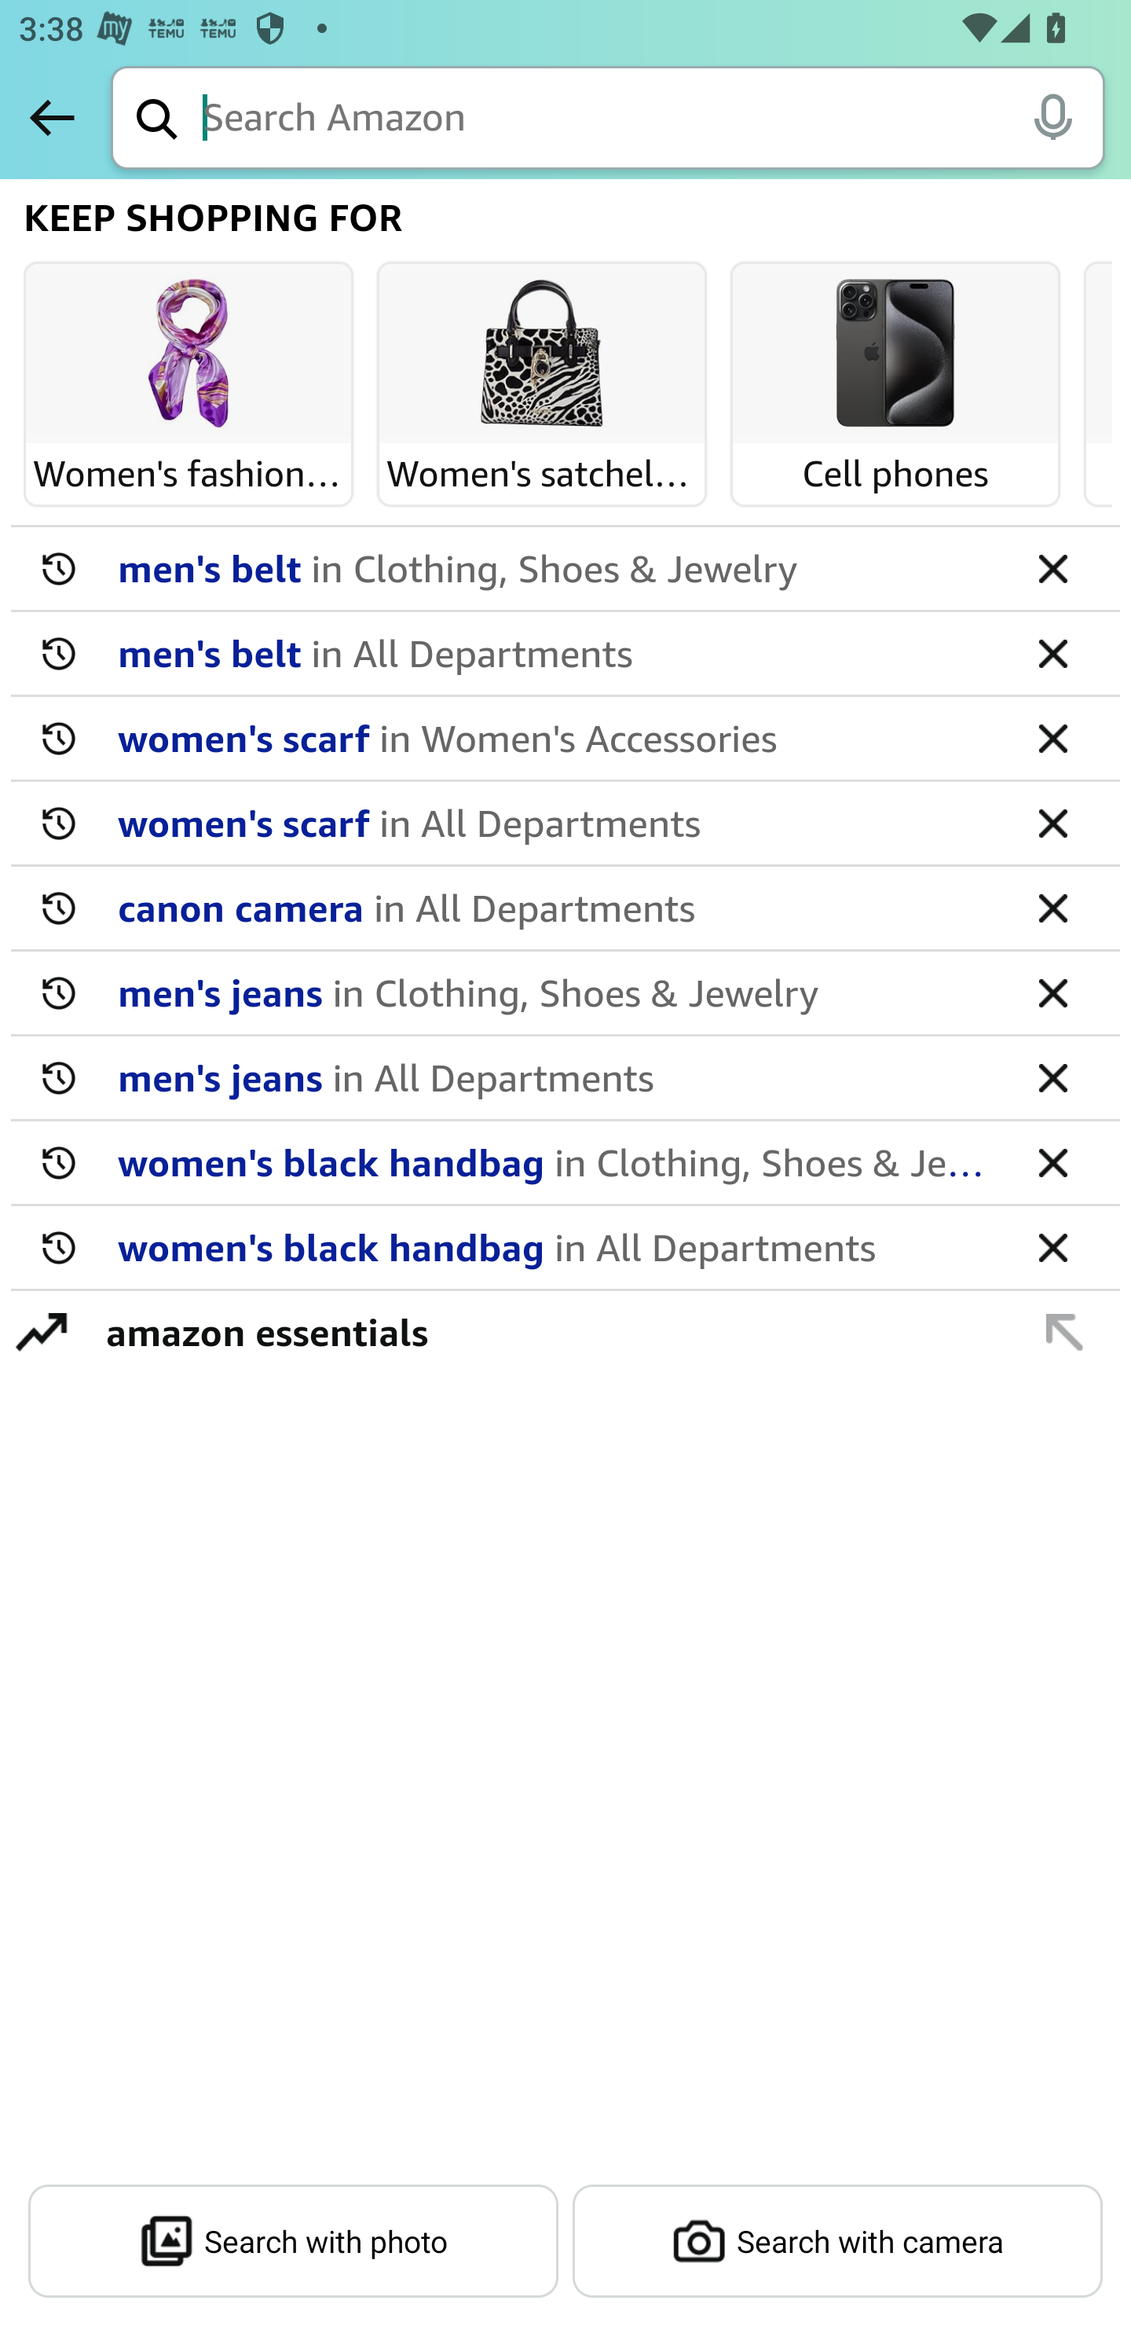 The height and width of the screenshot is (2326, 1131). I want to click on men's belt delete, so click(565, 654).